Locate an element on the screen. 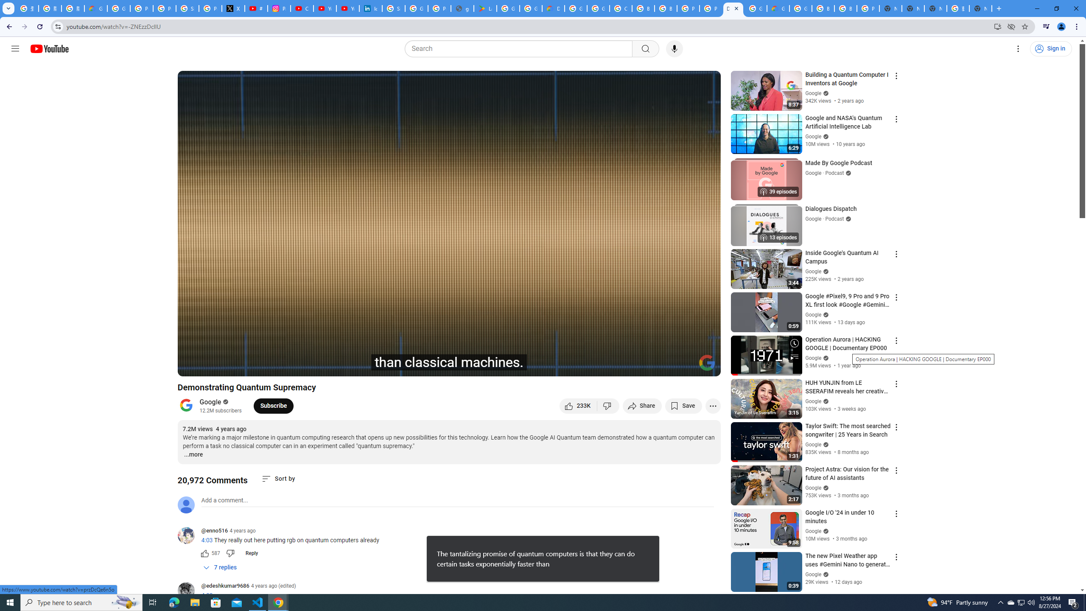 This screenshot has height=611, width=1086. 4:03 is located at coordinates (207, 596).